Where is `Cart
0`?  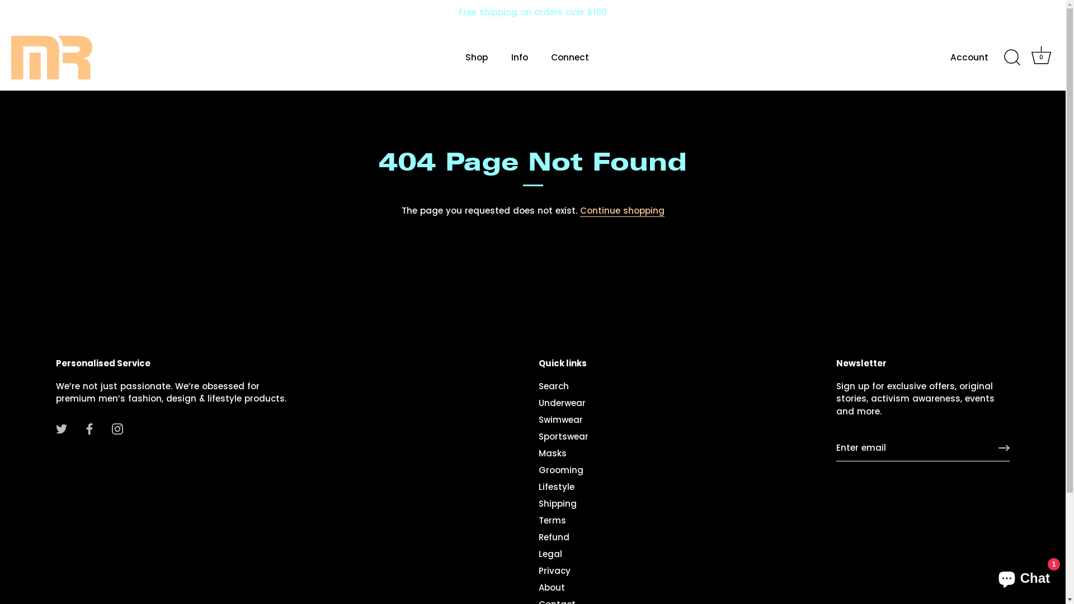
Cart
0 is located at coordinates (1041, 58).